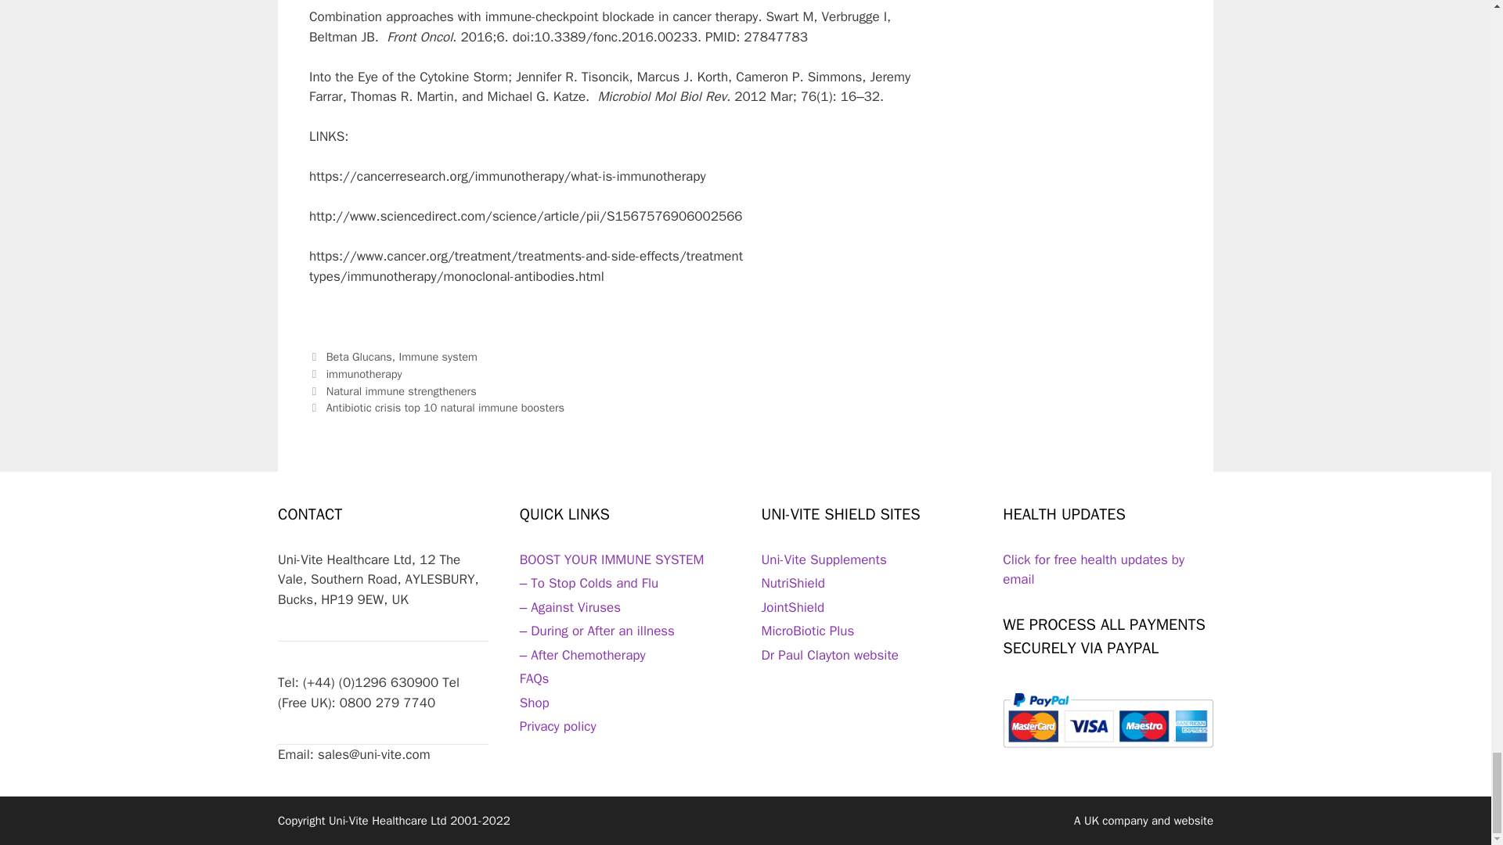  Describe the element at coordinates (401, 391) in the screenshot. I see `Natural immune strengtheners` at that location.